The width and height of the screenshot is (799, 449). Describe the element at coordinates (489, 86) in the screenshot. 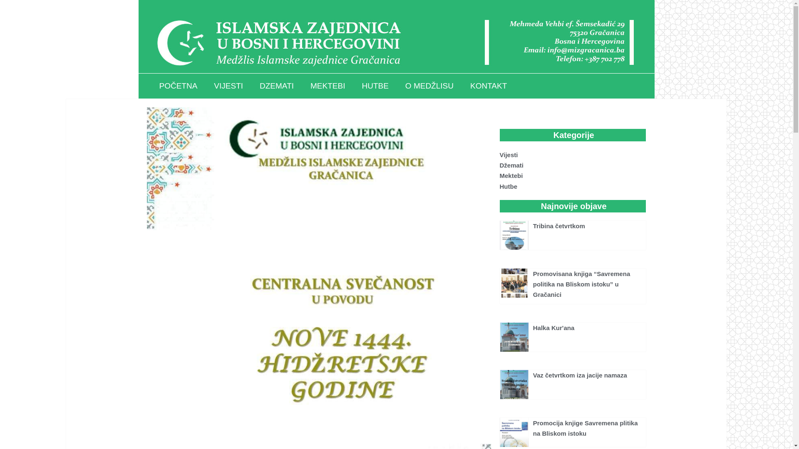

I see `KONTAKT` at that location.